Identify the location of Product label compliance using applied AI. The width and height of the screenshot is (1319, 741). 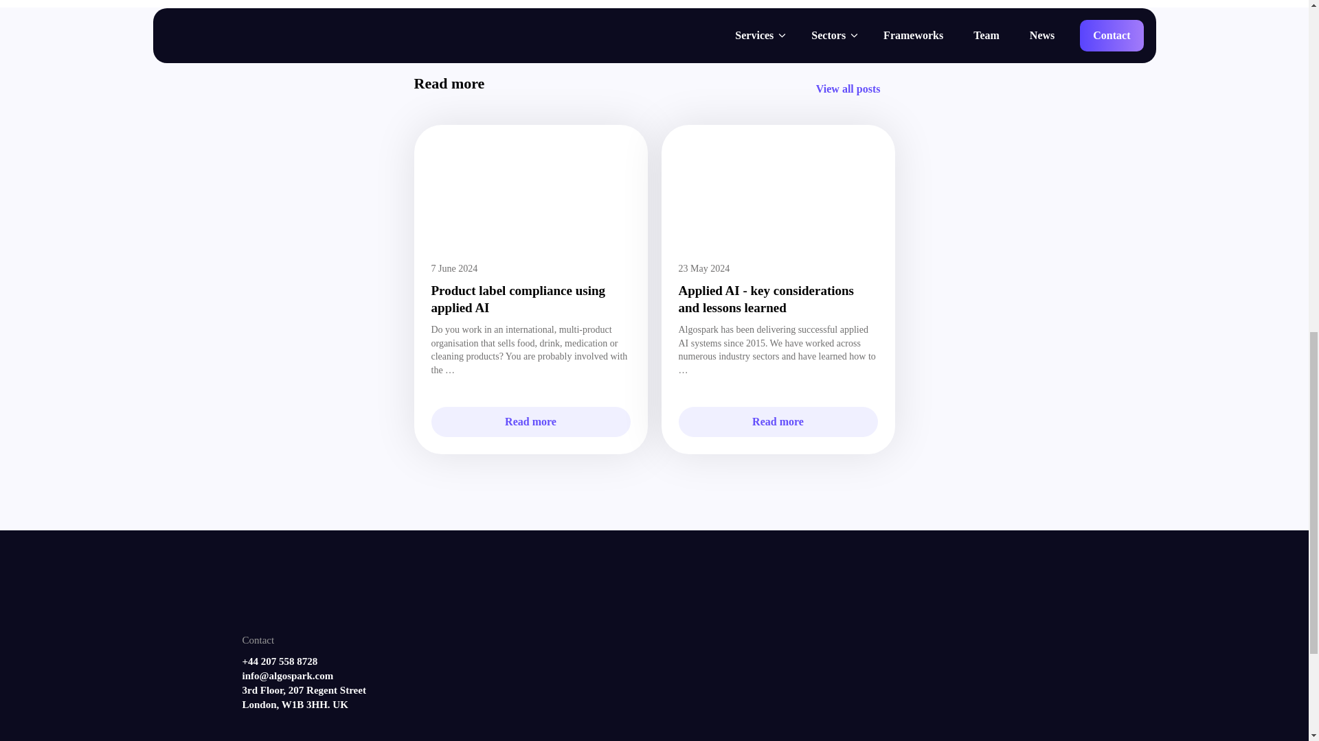
(518, 299).